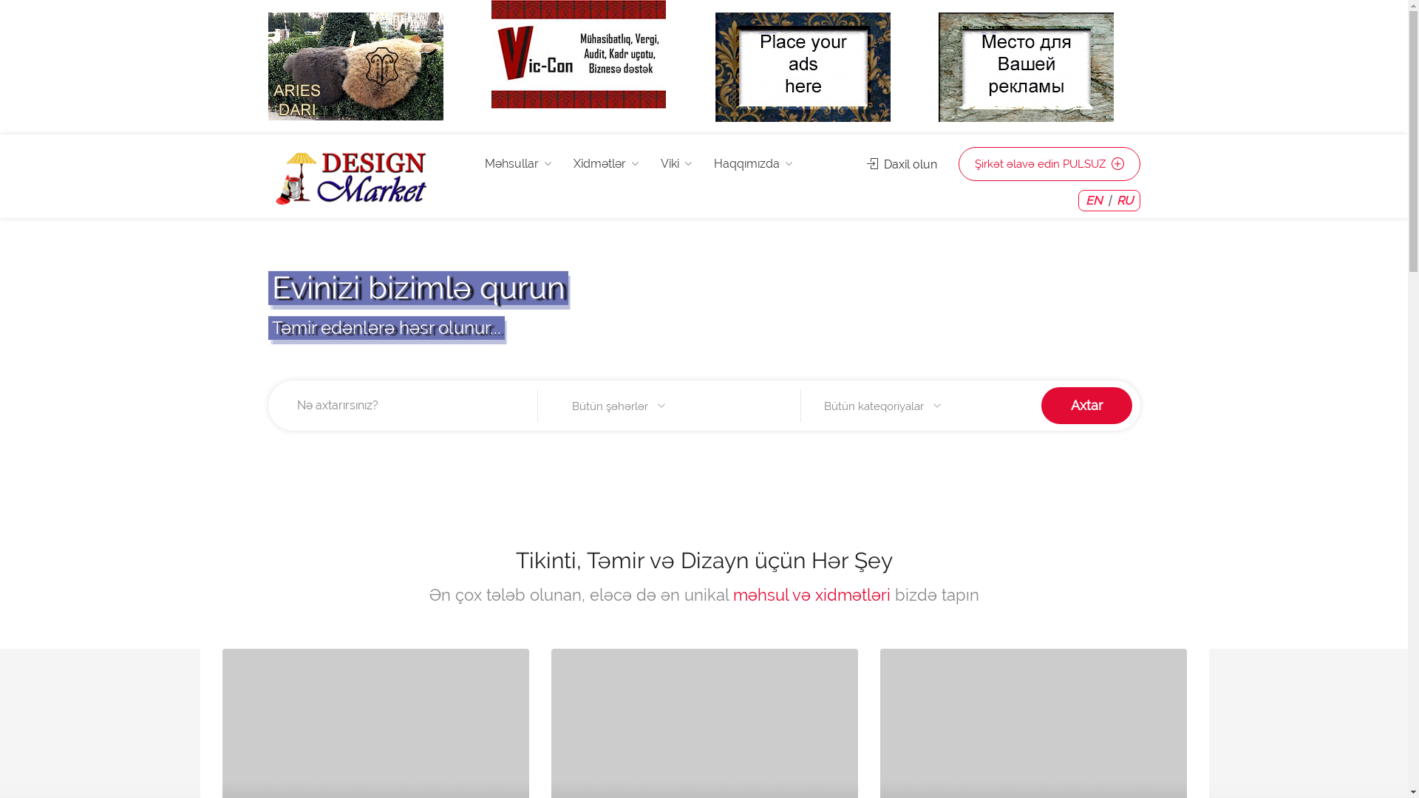 This screenshot has width=1419, height=798. Describe the element at coordinates (1093, 201) in the screenshot. I see `EN` at that location.